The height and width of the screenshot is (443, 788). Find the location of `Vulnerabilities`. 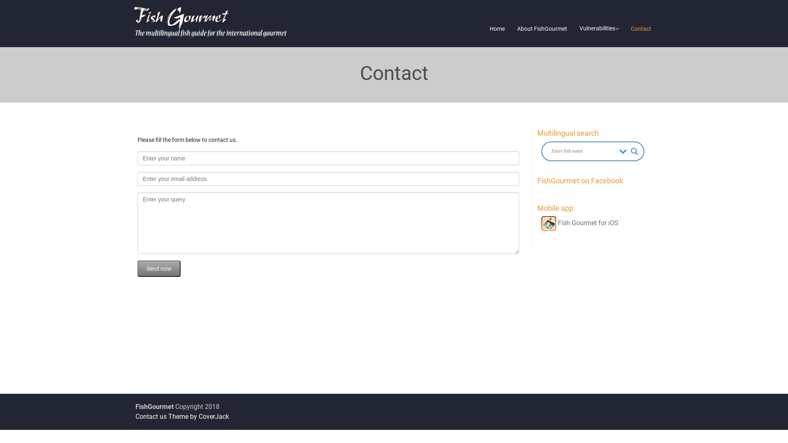

Vulnerabilities is located at coordinates (599, 29).